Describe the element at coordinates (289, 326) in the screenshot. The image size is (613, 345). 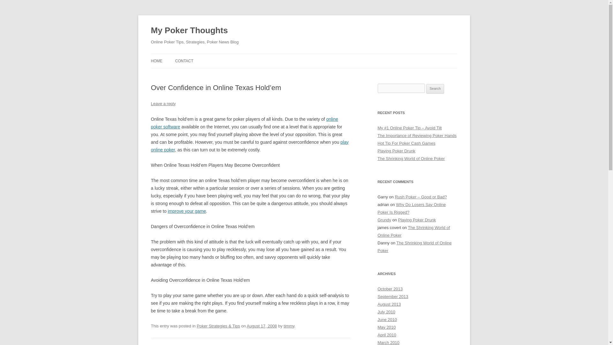
I see `View all posts by timmy` at that location.